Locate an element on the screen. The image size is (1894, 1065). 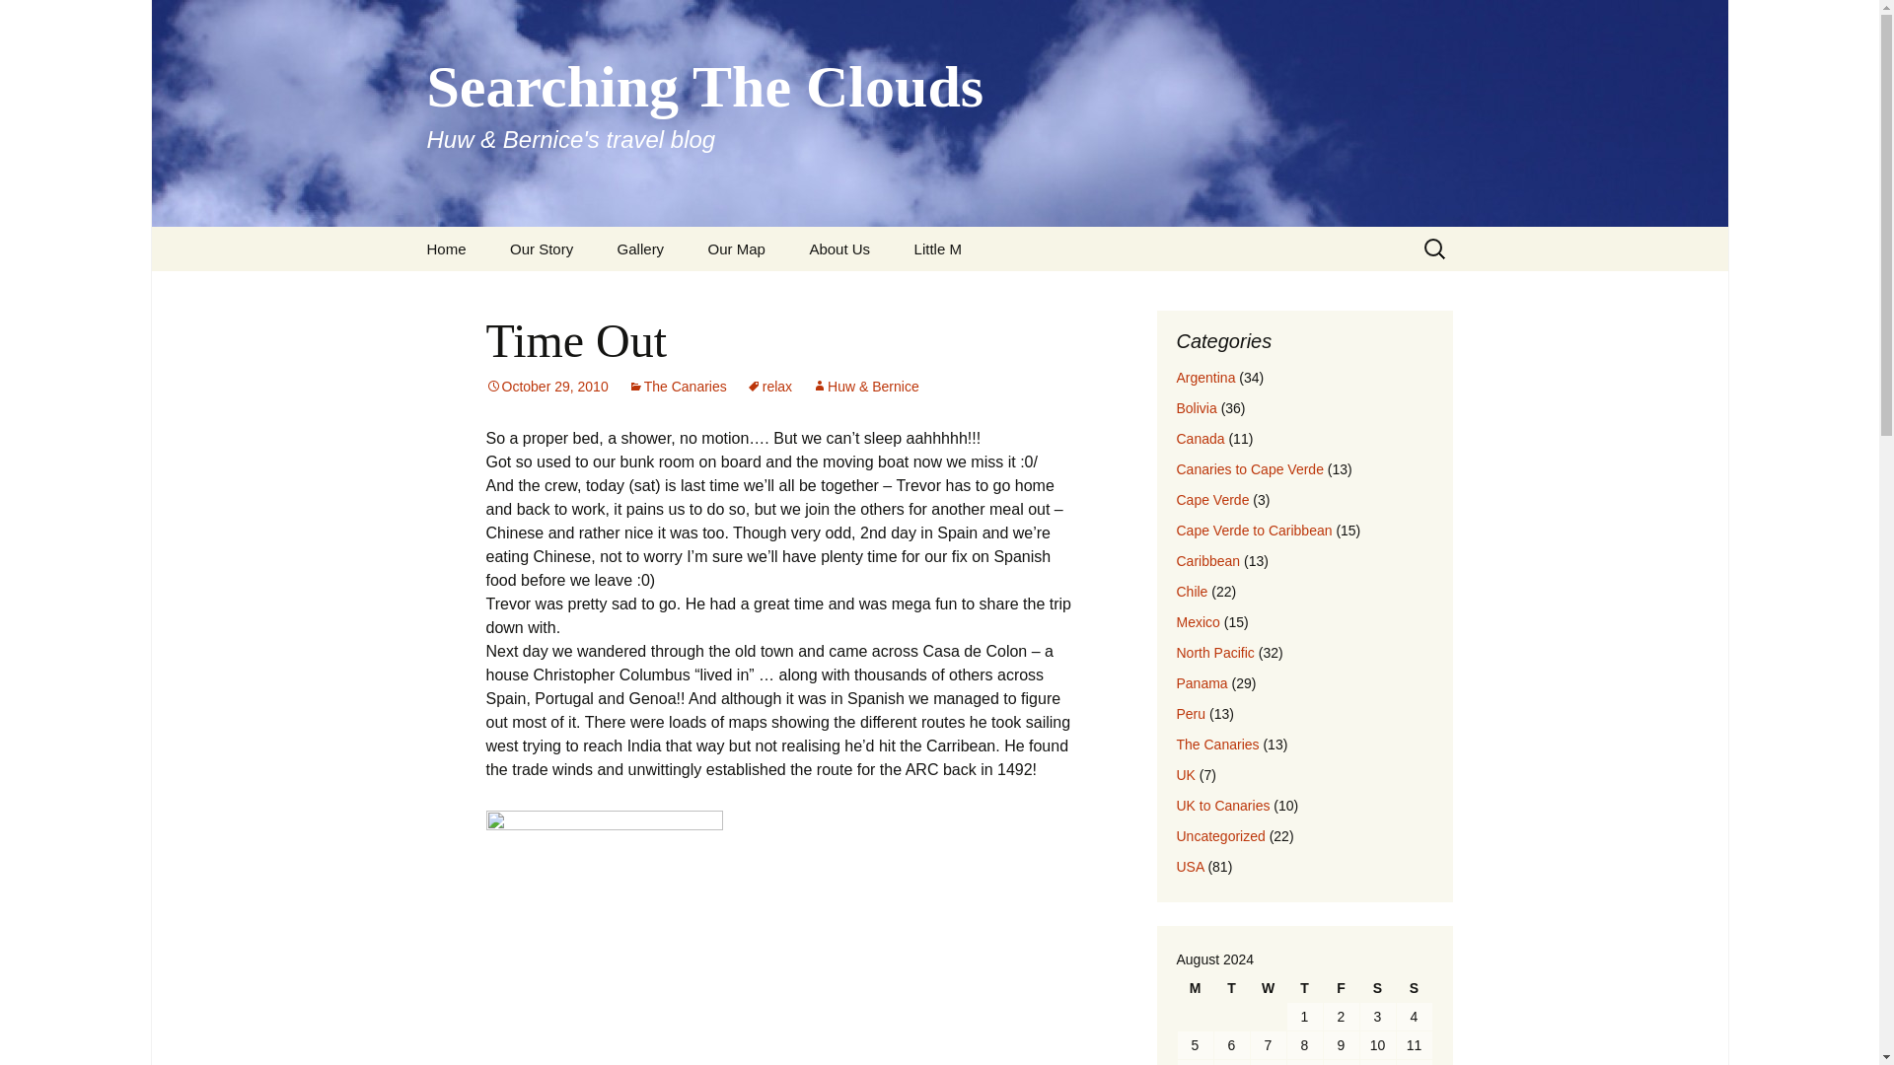
UK to Canaries is located at coordinates (1222, 805).